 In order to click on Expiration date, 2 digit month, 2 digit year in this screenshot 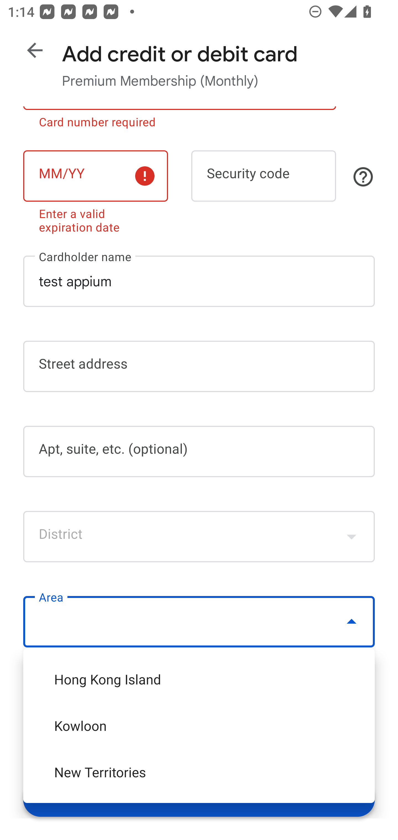, I will do `click(95, 176)`.